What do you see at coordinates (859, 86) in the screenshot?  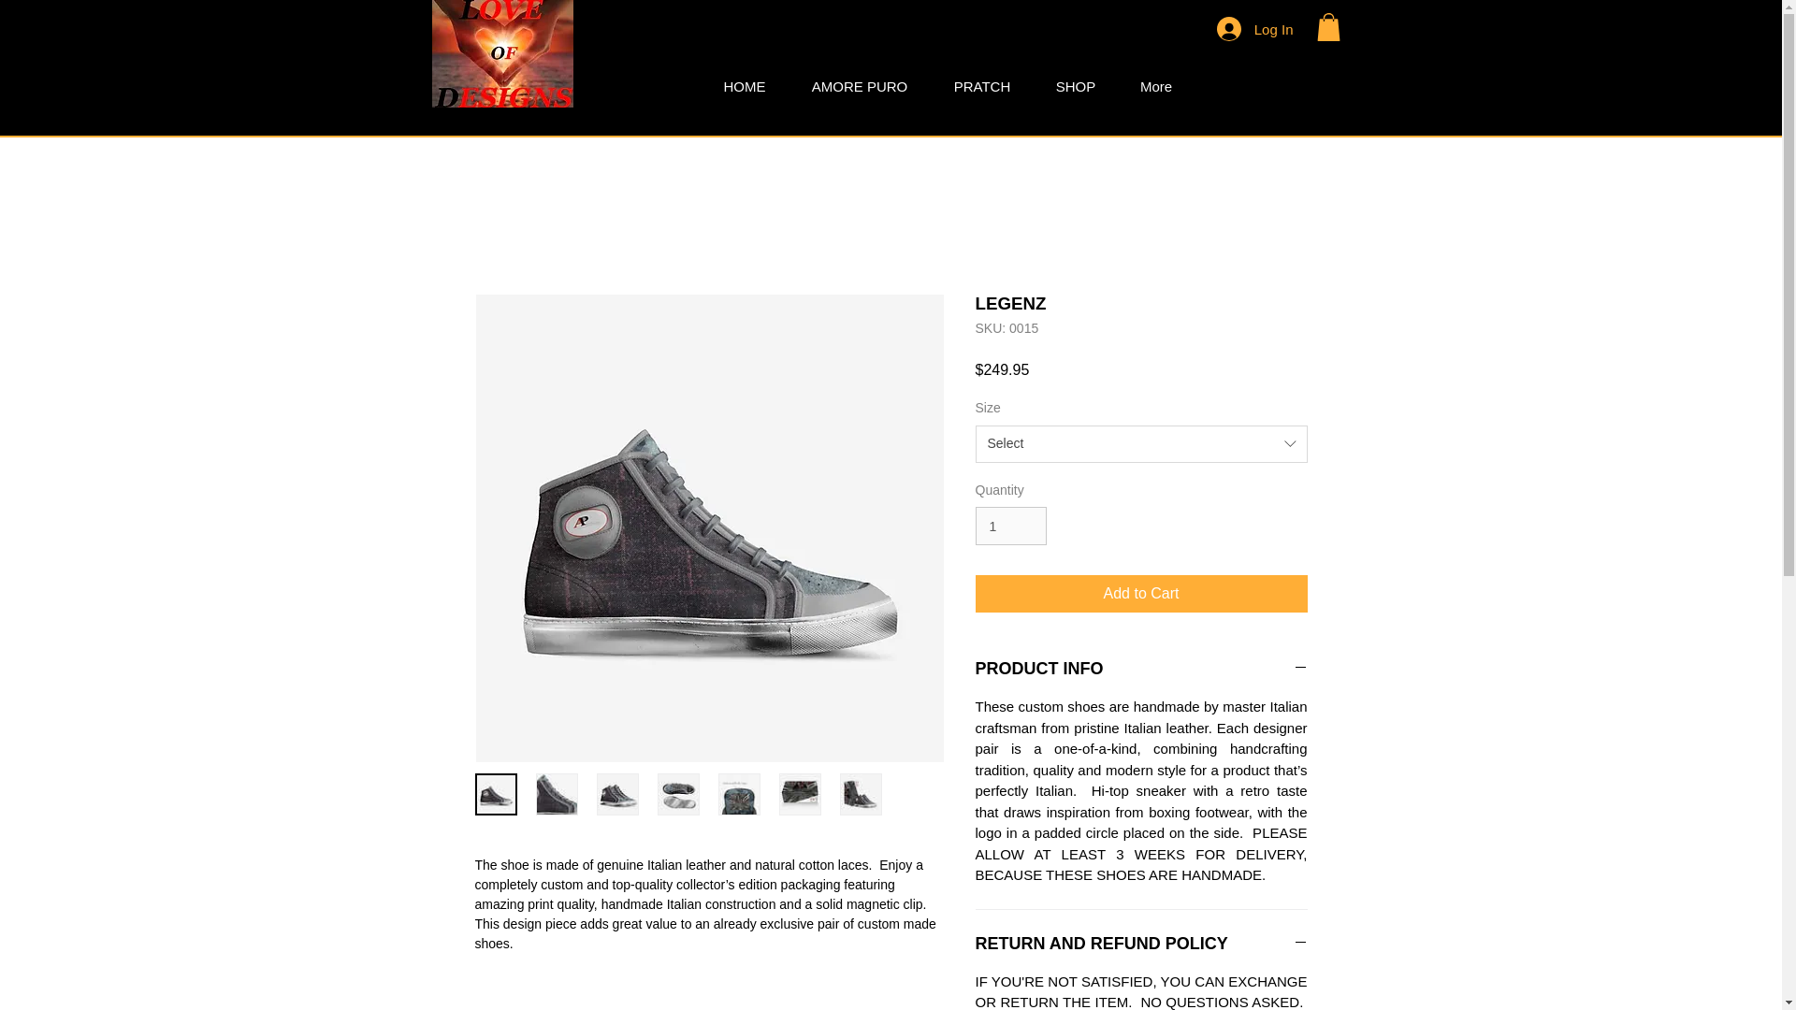 I see `AMORE PURO` at bounding box center [859, 86].